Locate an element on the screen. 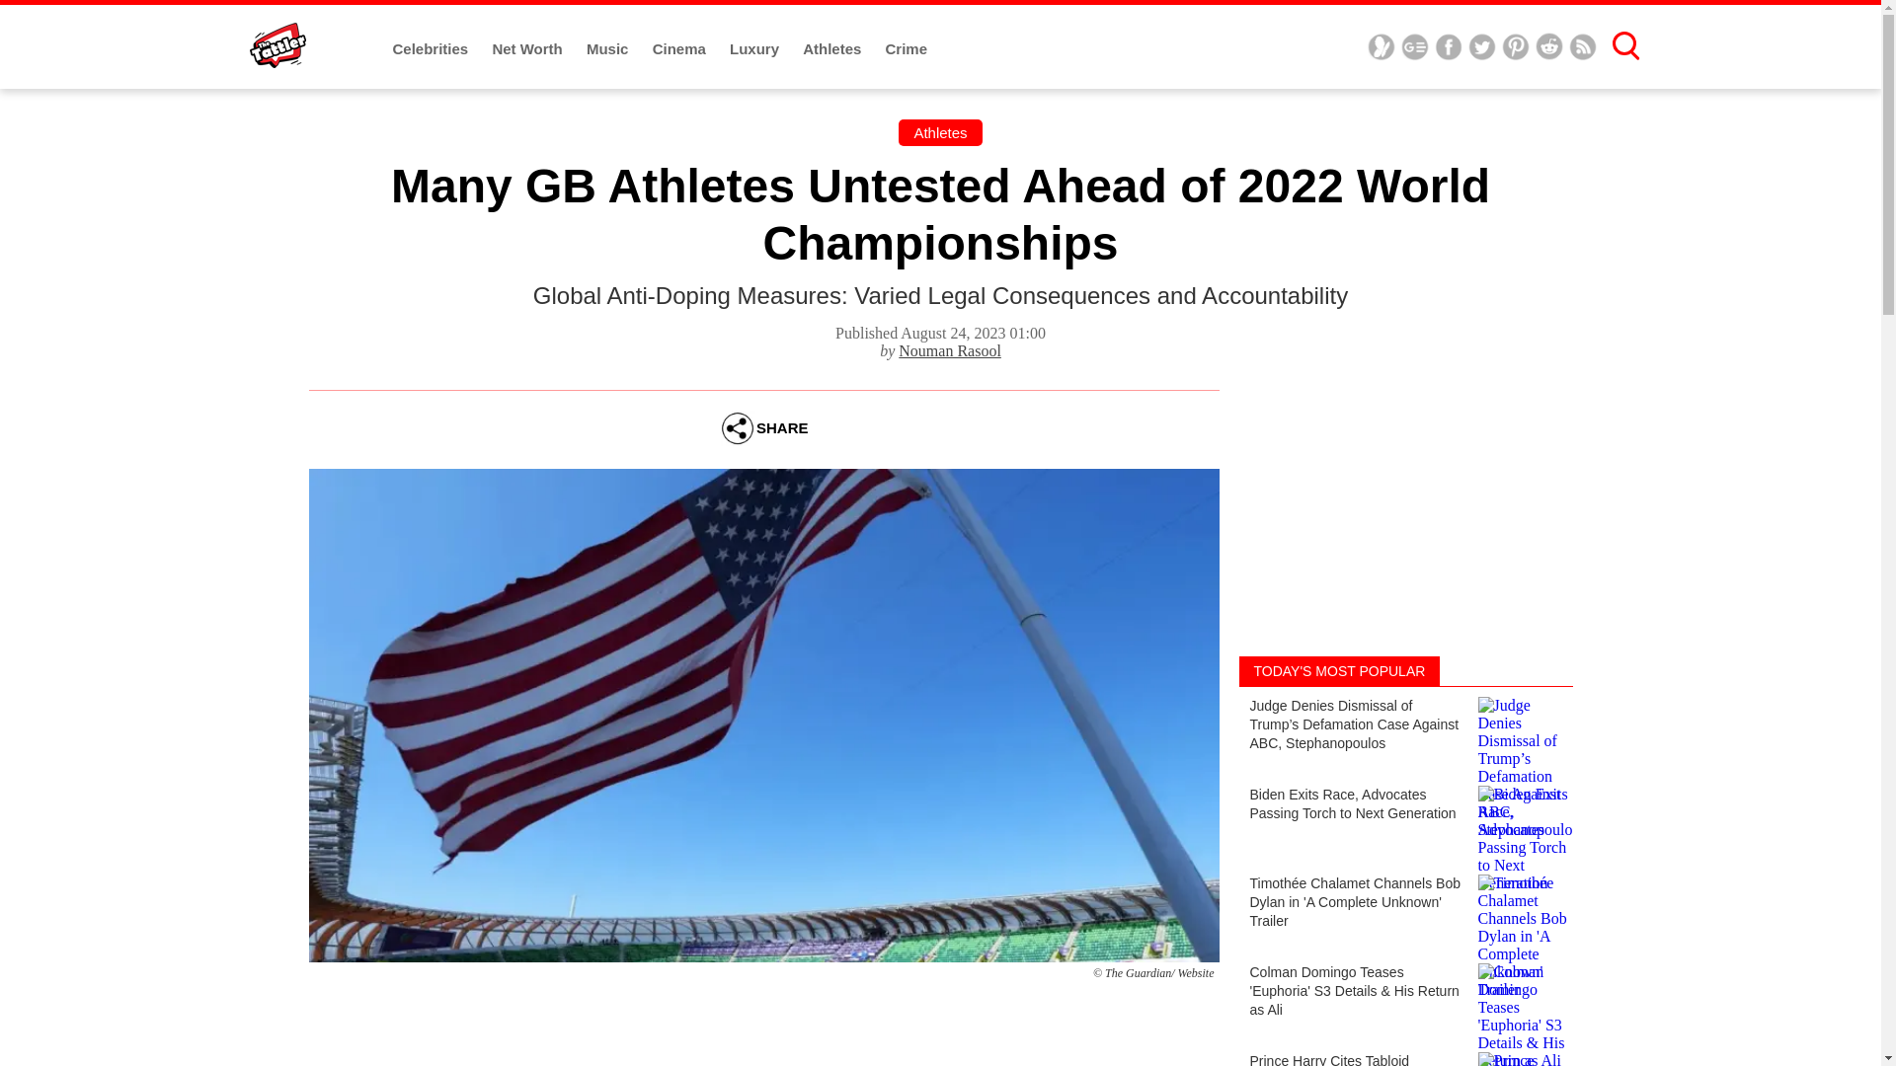  Crime is located at coordinates (907, 49).